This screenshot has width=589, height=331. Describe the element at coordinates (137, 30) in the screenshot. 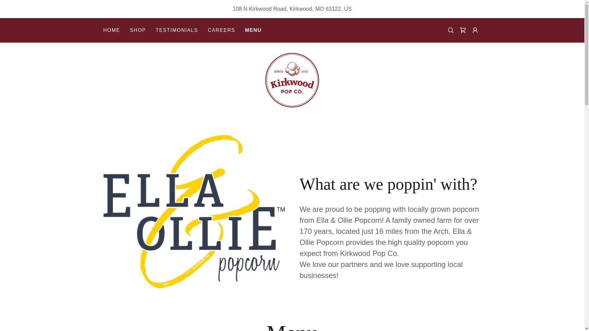

I see `SHOP` at that location.